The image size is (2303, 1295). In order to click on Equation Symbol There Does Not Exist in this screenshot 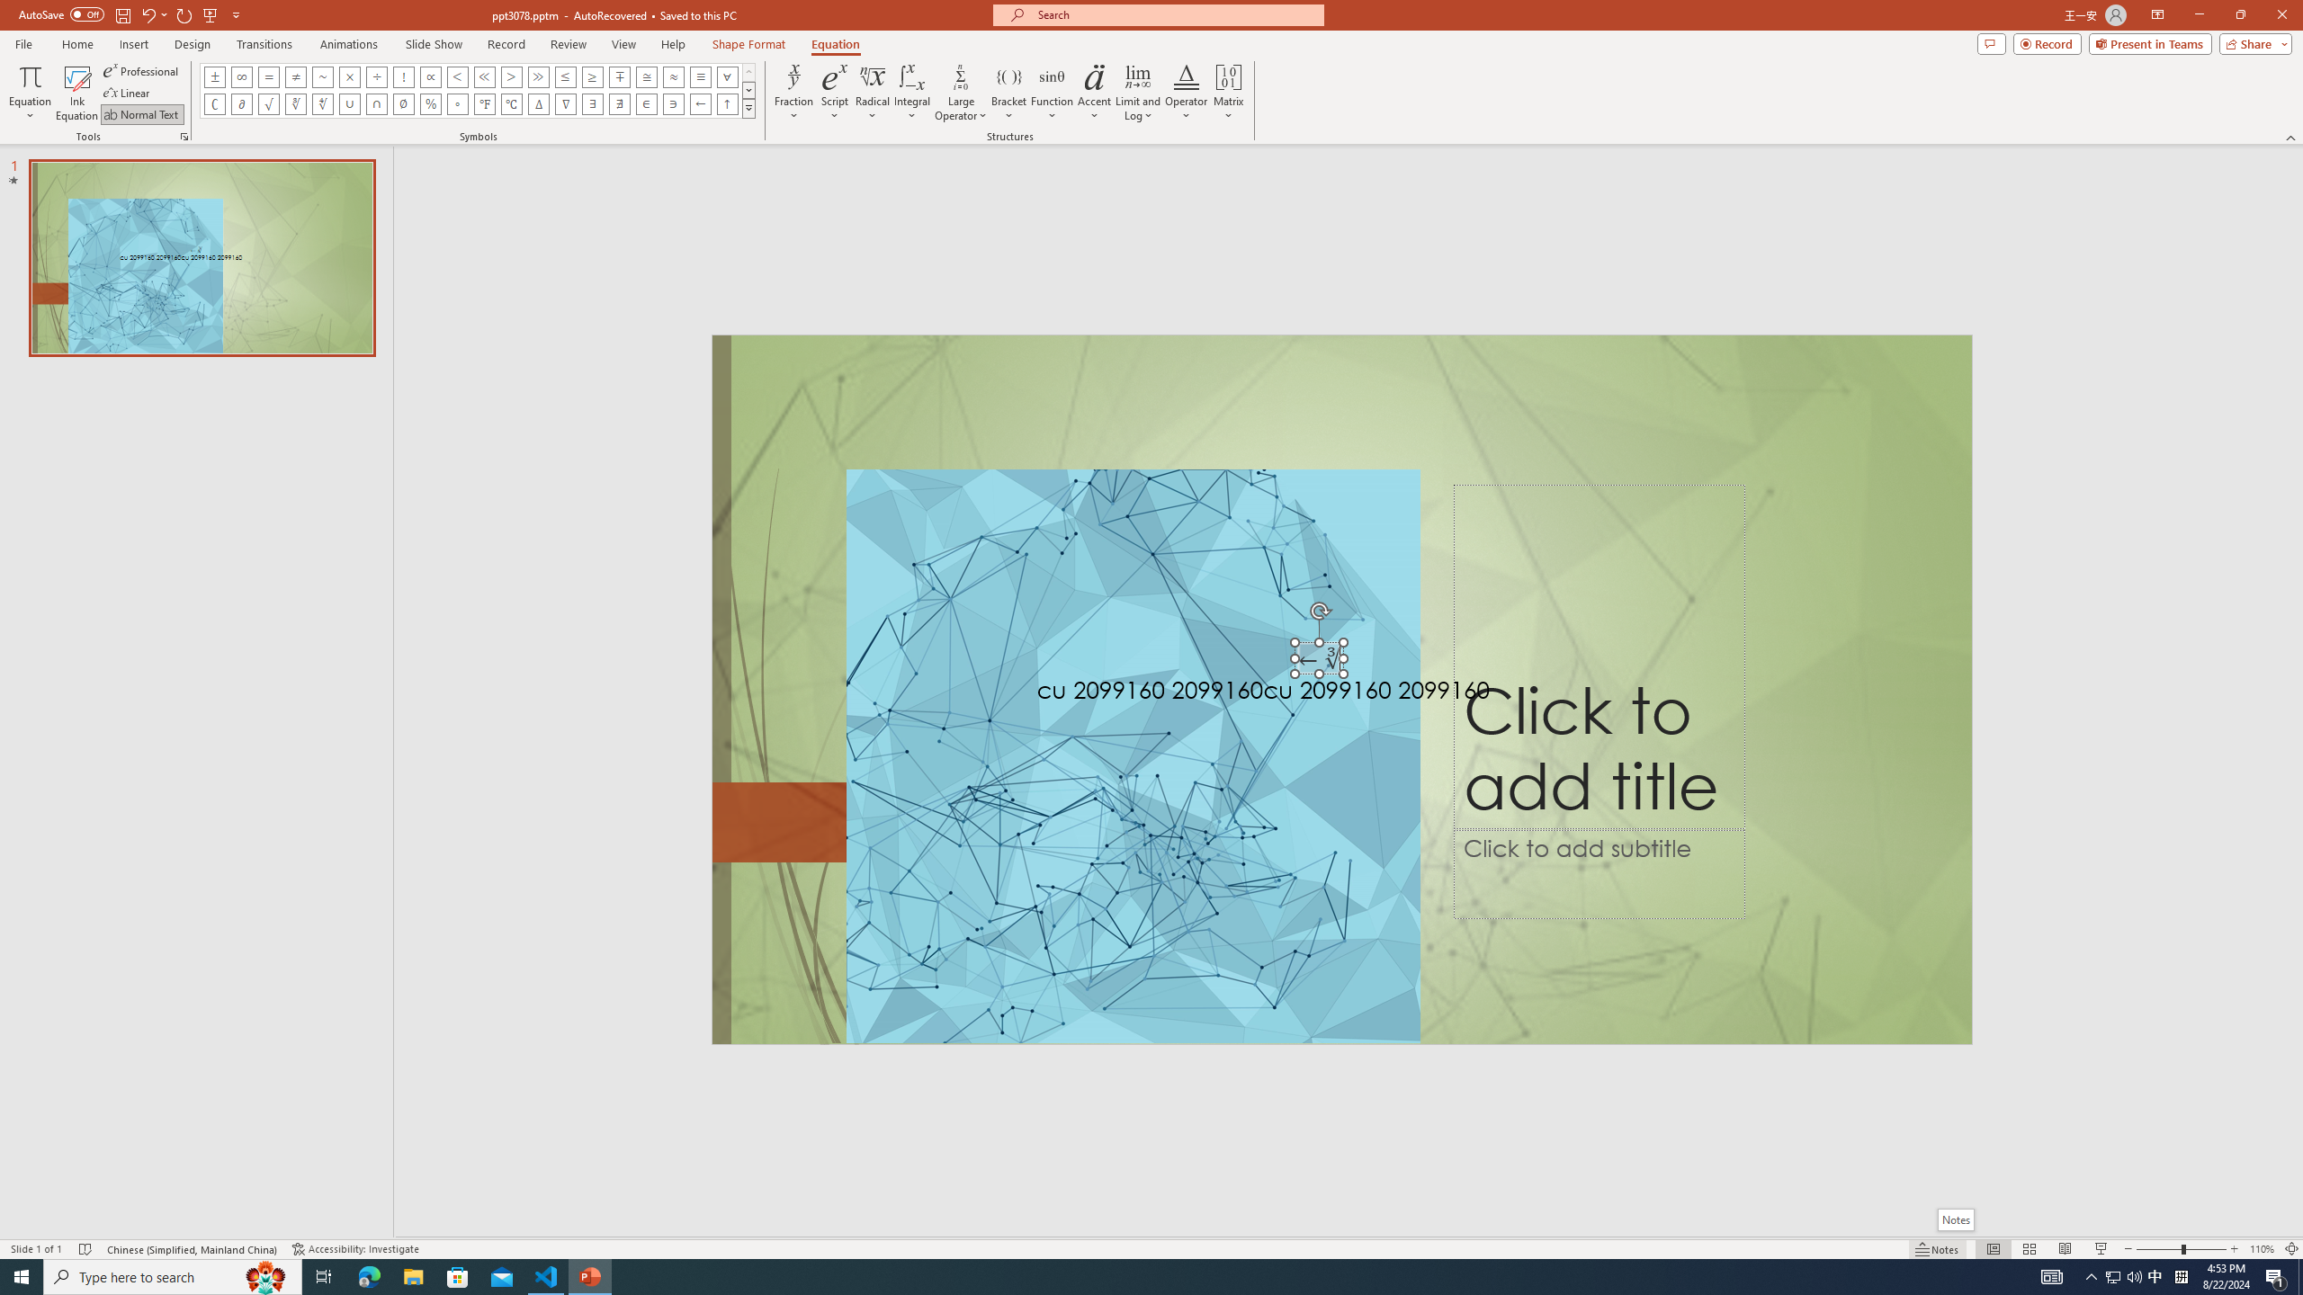, I will do `click(619, 104)`.